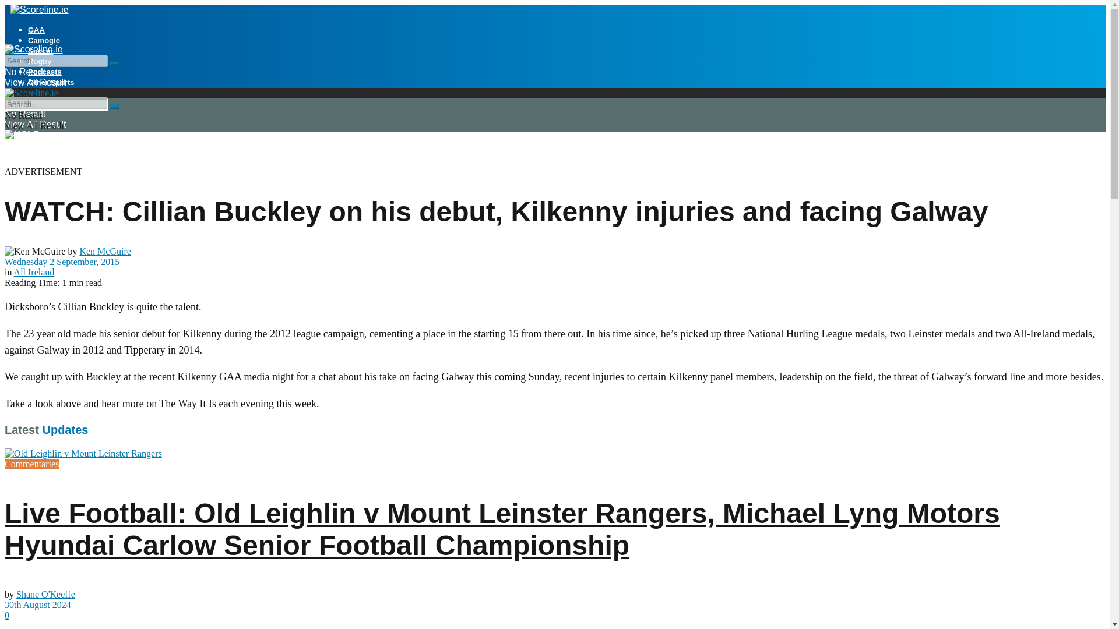 This screenshot has width=1119, height=629. I want to click on Shane O'Keeffe, so click(45, 594).